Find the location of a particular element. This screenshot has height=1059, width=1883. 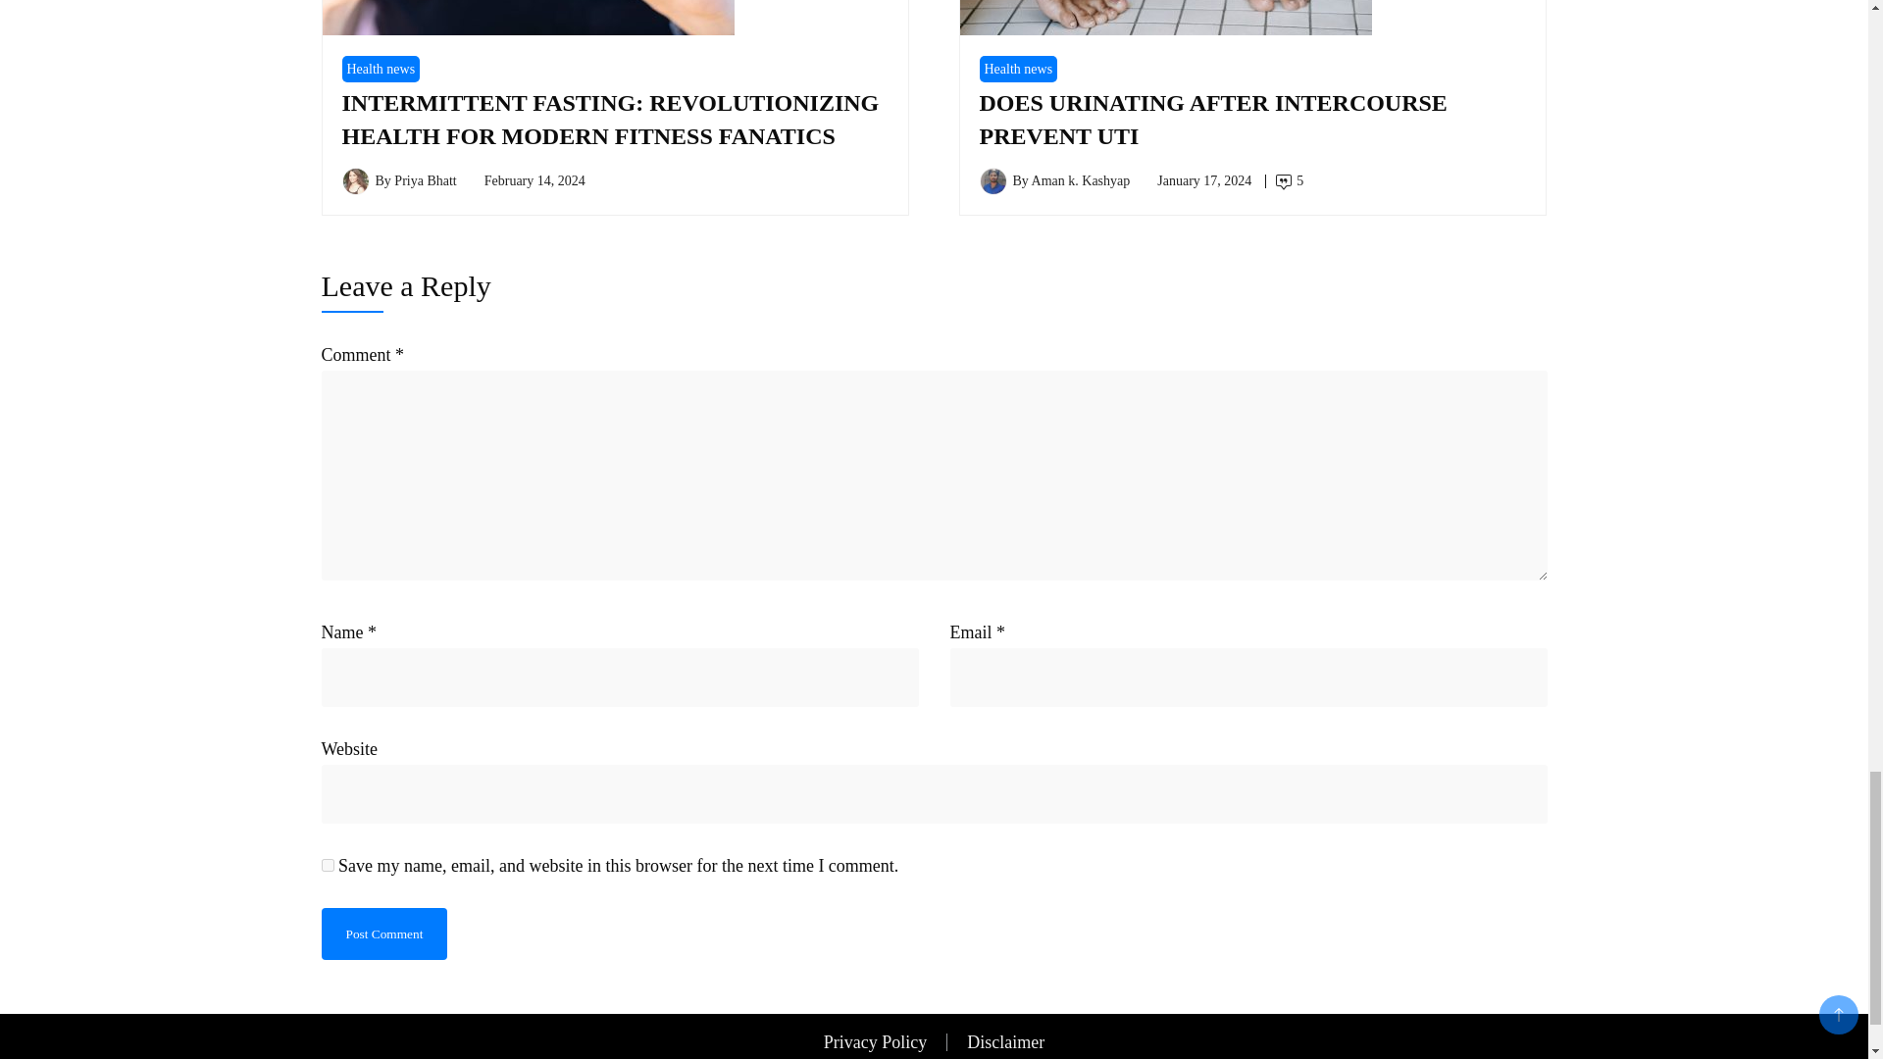

Health news is located at coordinates (381, 69).